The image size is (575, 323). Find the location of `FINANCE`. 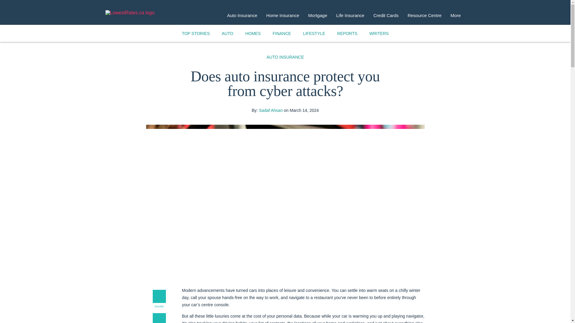

FINANCE is located at coordinates (282, 33).